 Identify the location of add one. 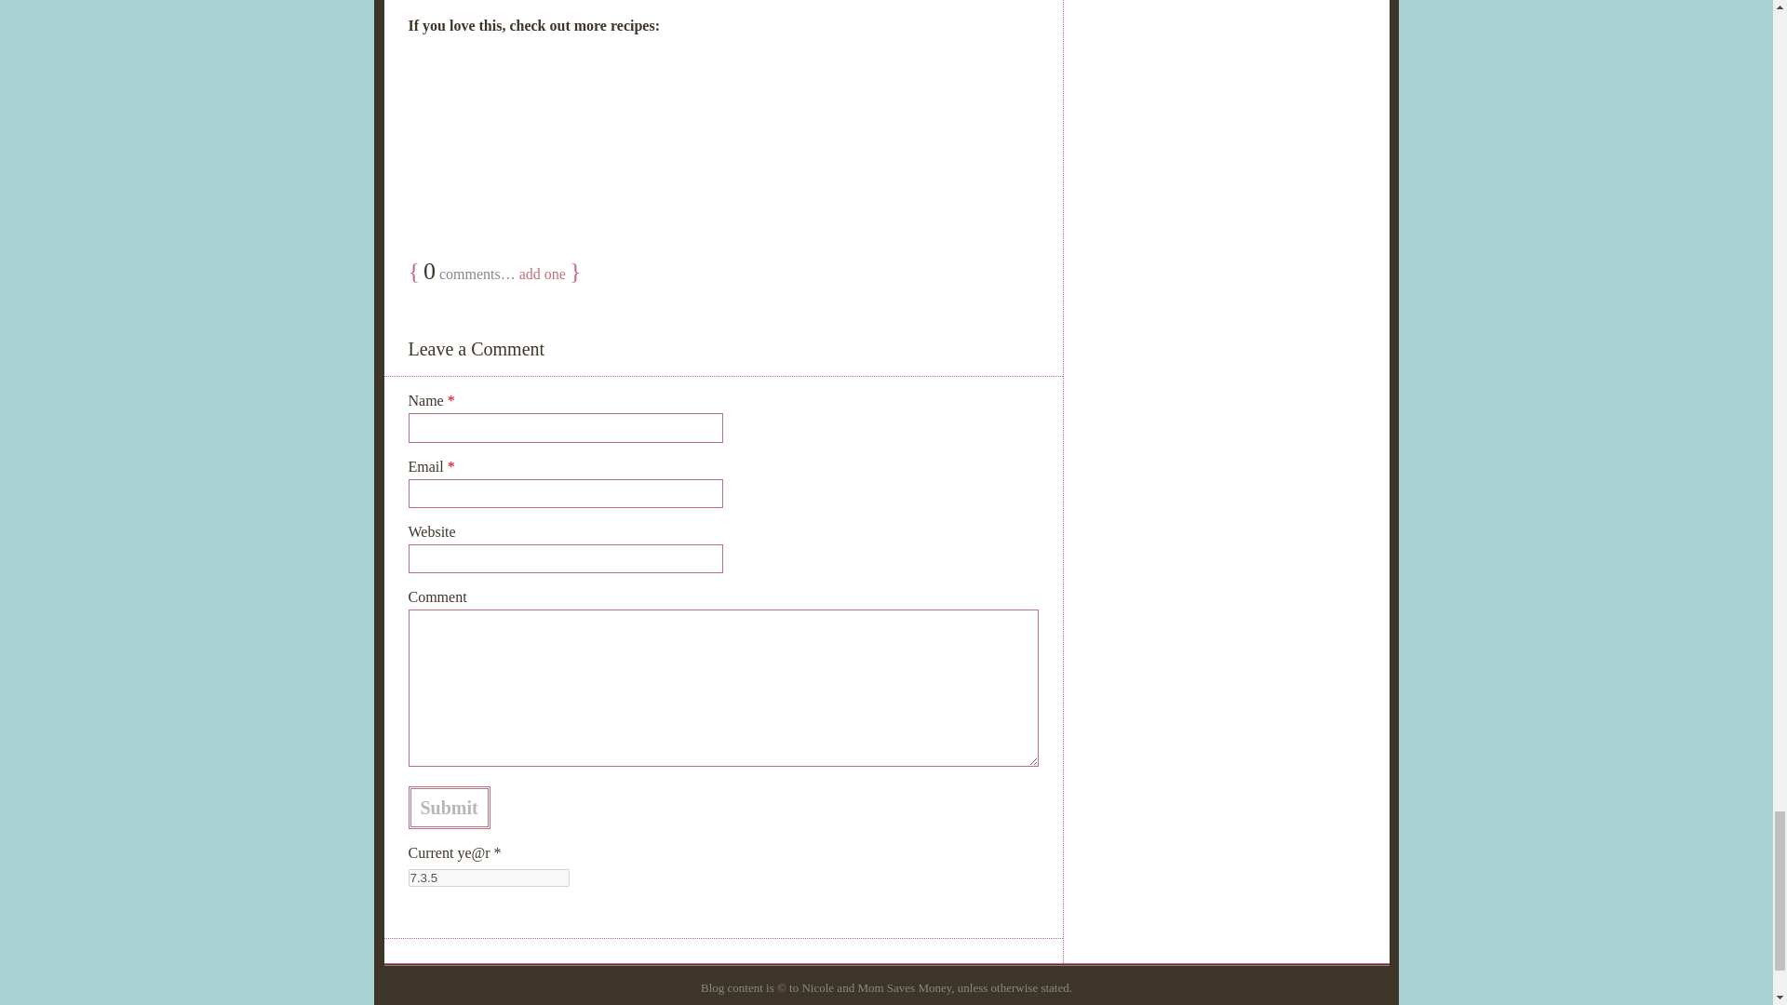
(543, 274).